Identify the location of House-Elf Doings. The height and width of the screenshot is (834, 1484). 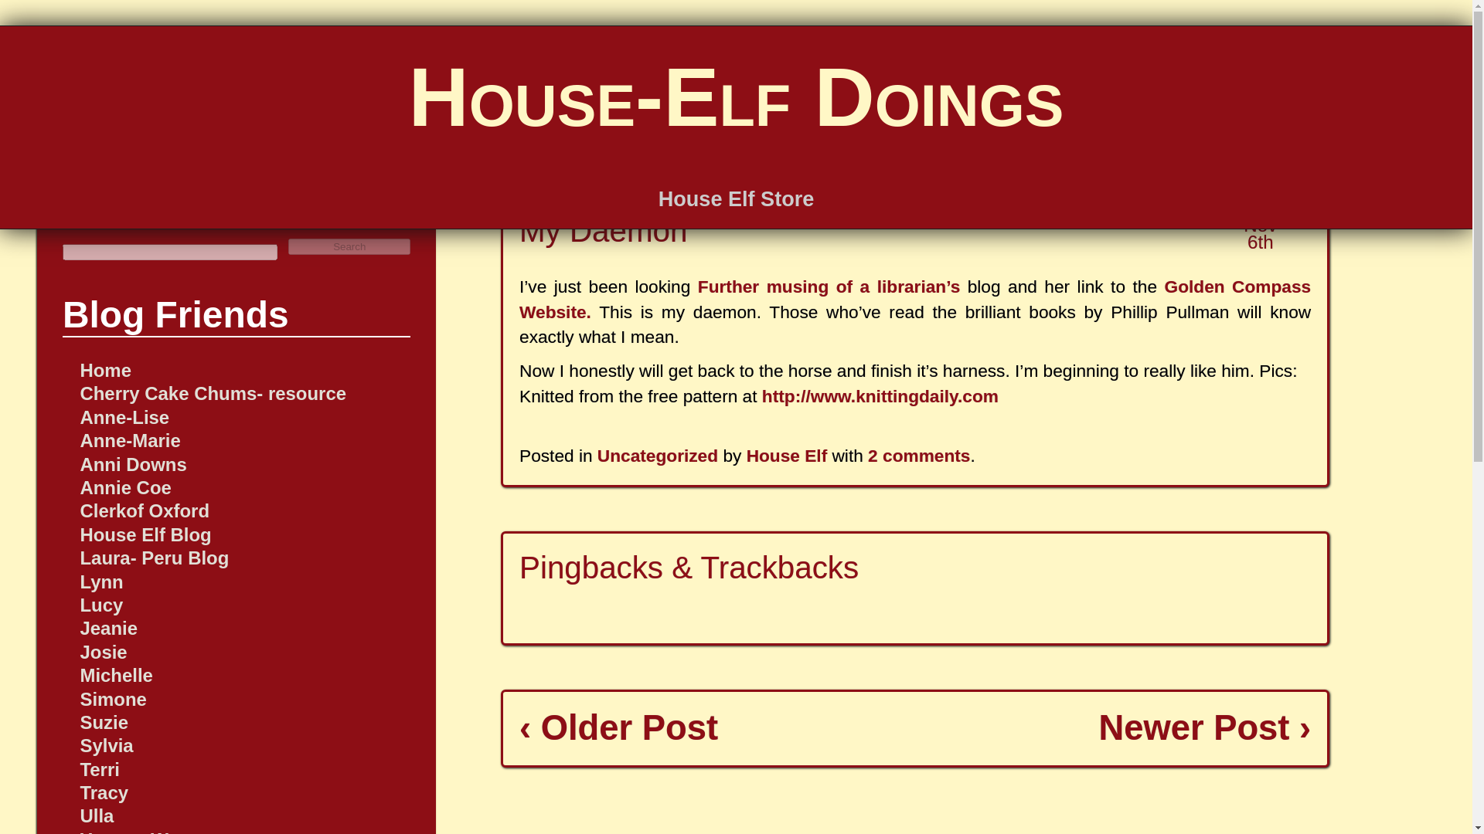
(736, 96).